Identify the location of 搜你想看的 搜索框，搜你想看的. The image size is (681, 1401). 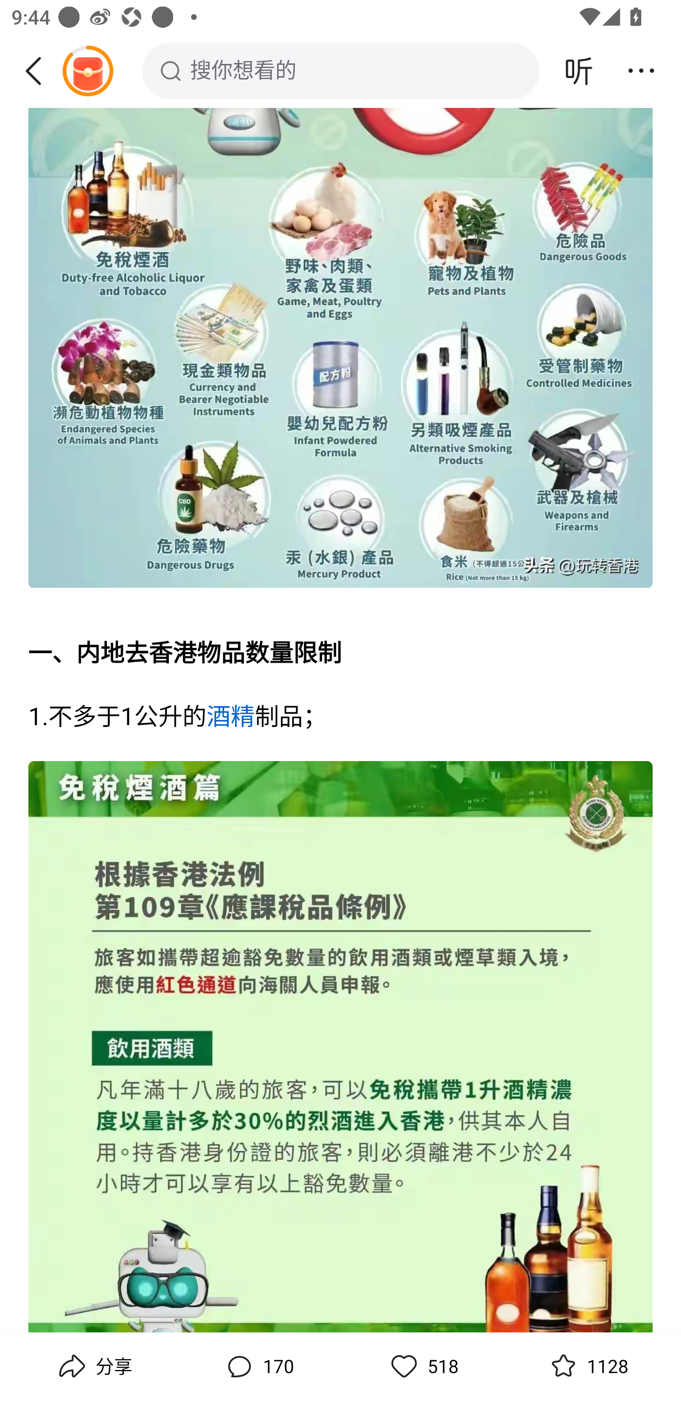
(340, 71).